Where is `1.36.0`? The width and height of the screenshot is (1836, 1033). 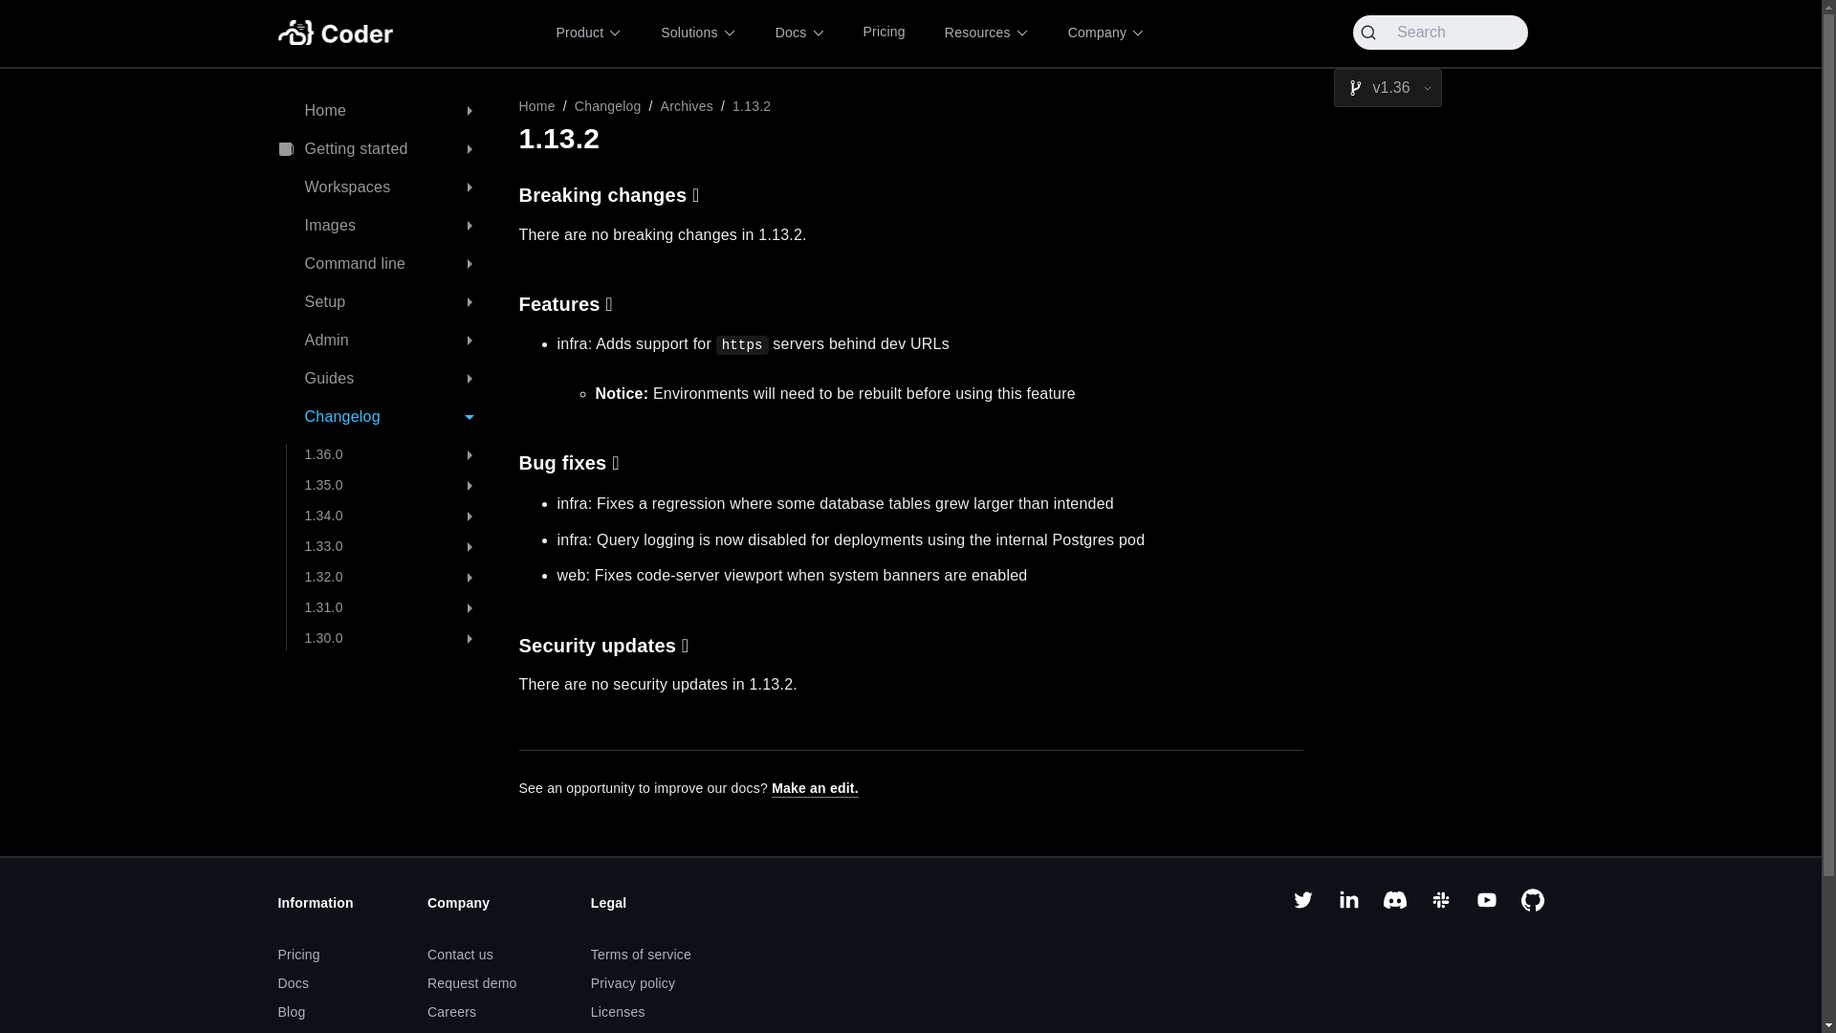
1.36.0 is located at coordinates (396, 455).